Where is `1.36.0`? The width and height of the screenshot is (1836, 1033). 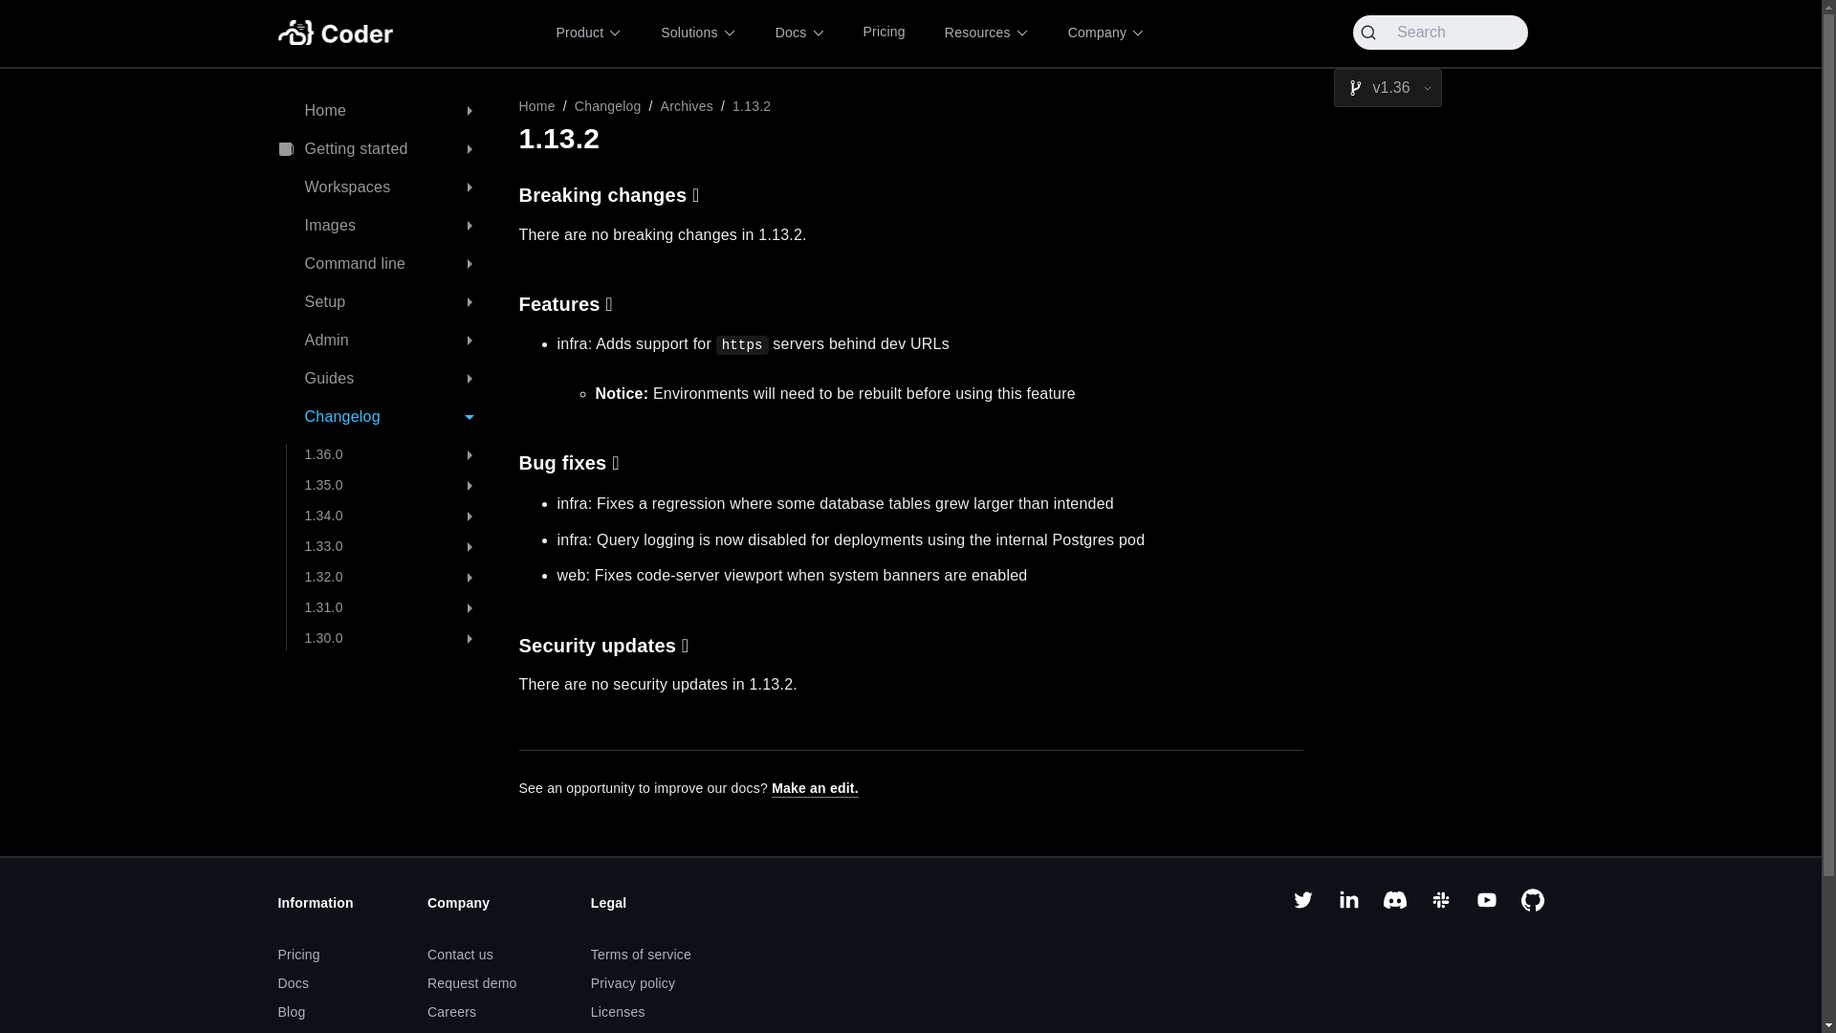
1.36.0 is located at coordinates (396, 455).